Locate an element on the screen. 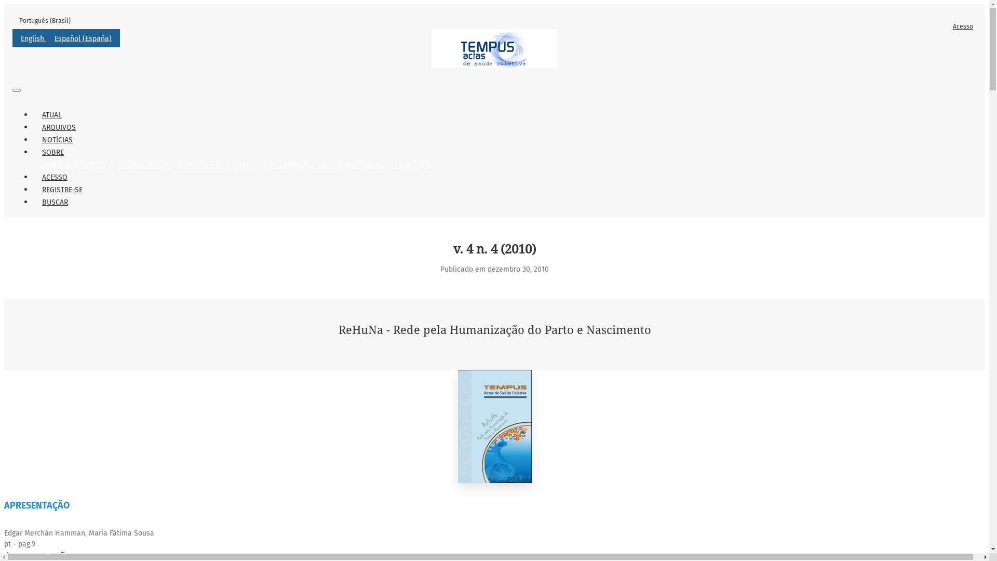 The width and height of the screenshot is (997, 561). CONTATO is located at coordinates (413, 165).